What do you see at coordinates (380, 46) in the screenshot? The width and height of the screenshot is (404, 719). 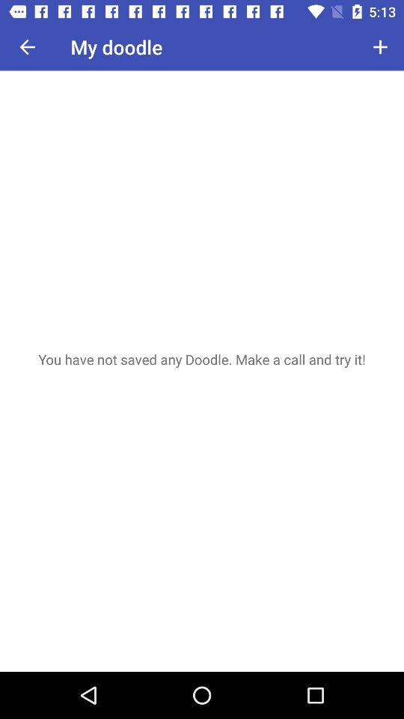 I see `tap icon next to my doodle item` at bounding box center [380, 46].